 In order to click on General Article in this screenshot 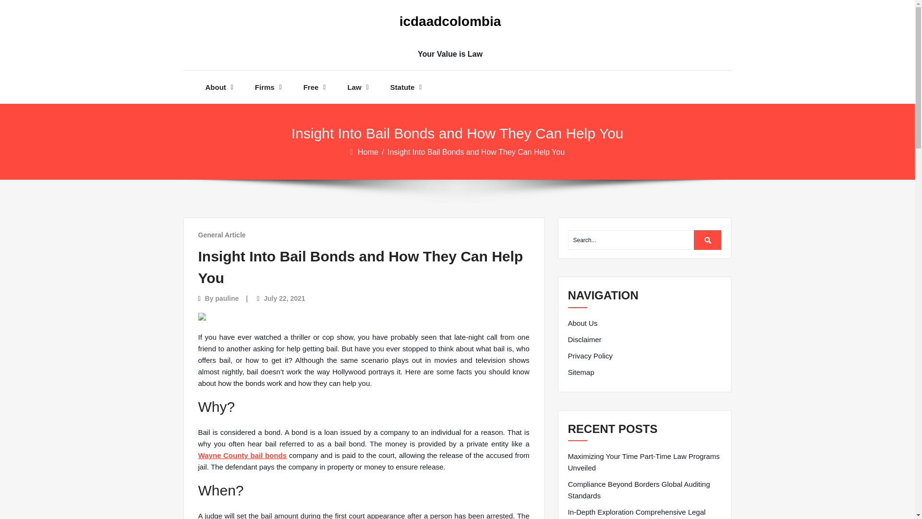, I will do `click(221, 235)`.